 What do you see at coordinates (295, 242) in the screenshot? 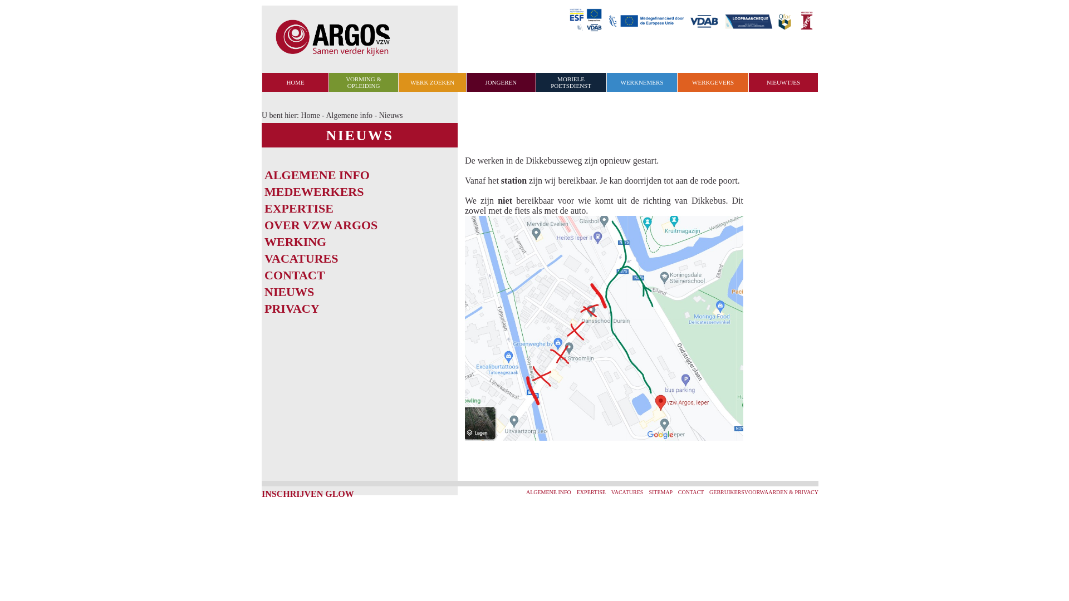
I see `WERKING` at bounding box center [295, 242].